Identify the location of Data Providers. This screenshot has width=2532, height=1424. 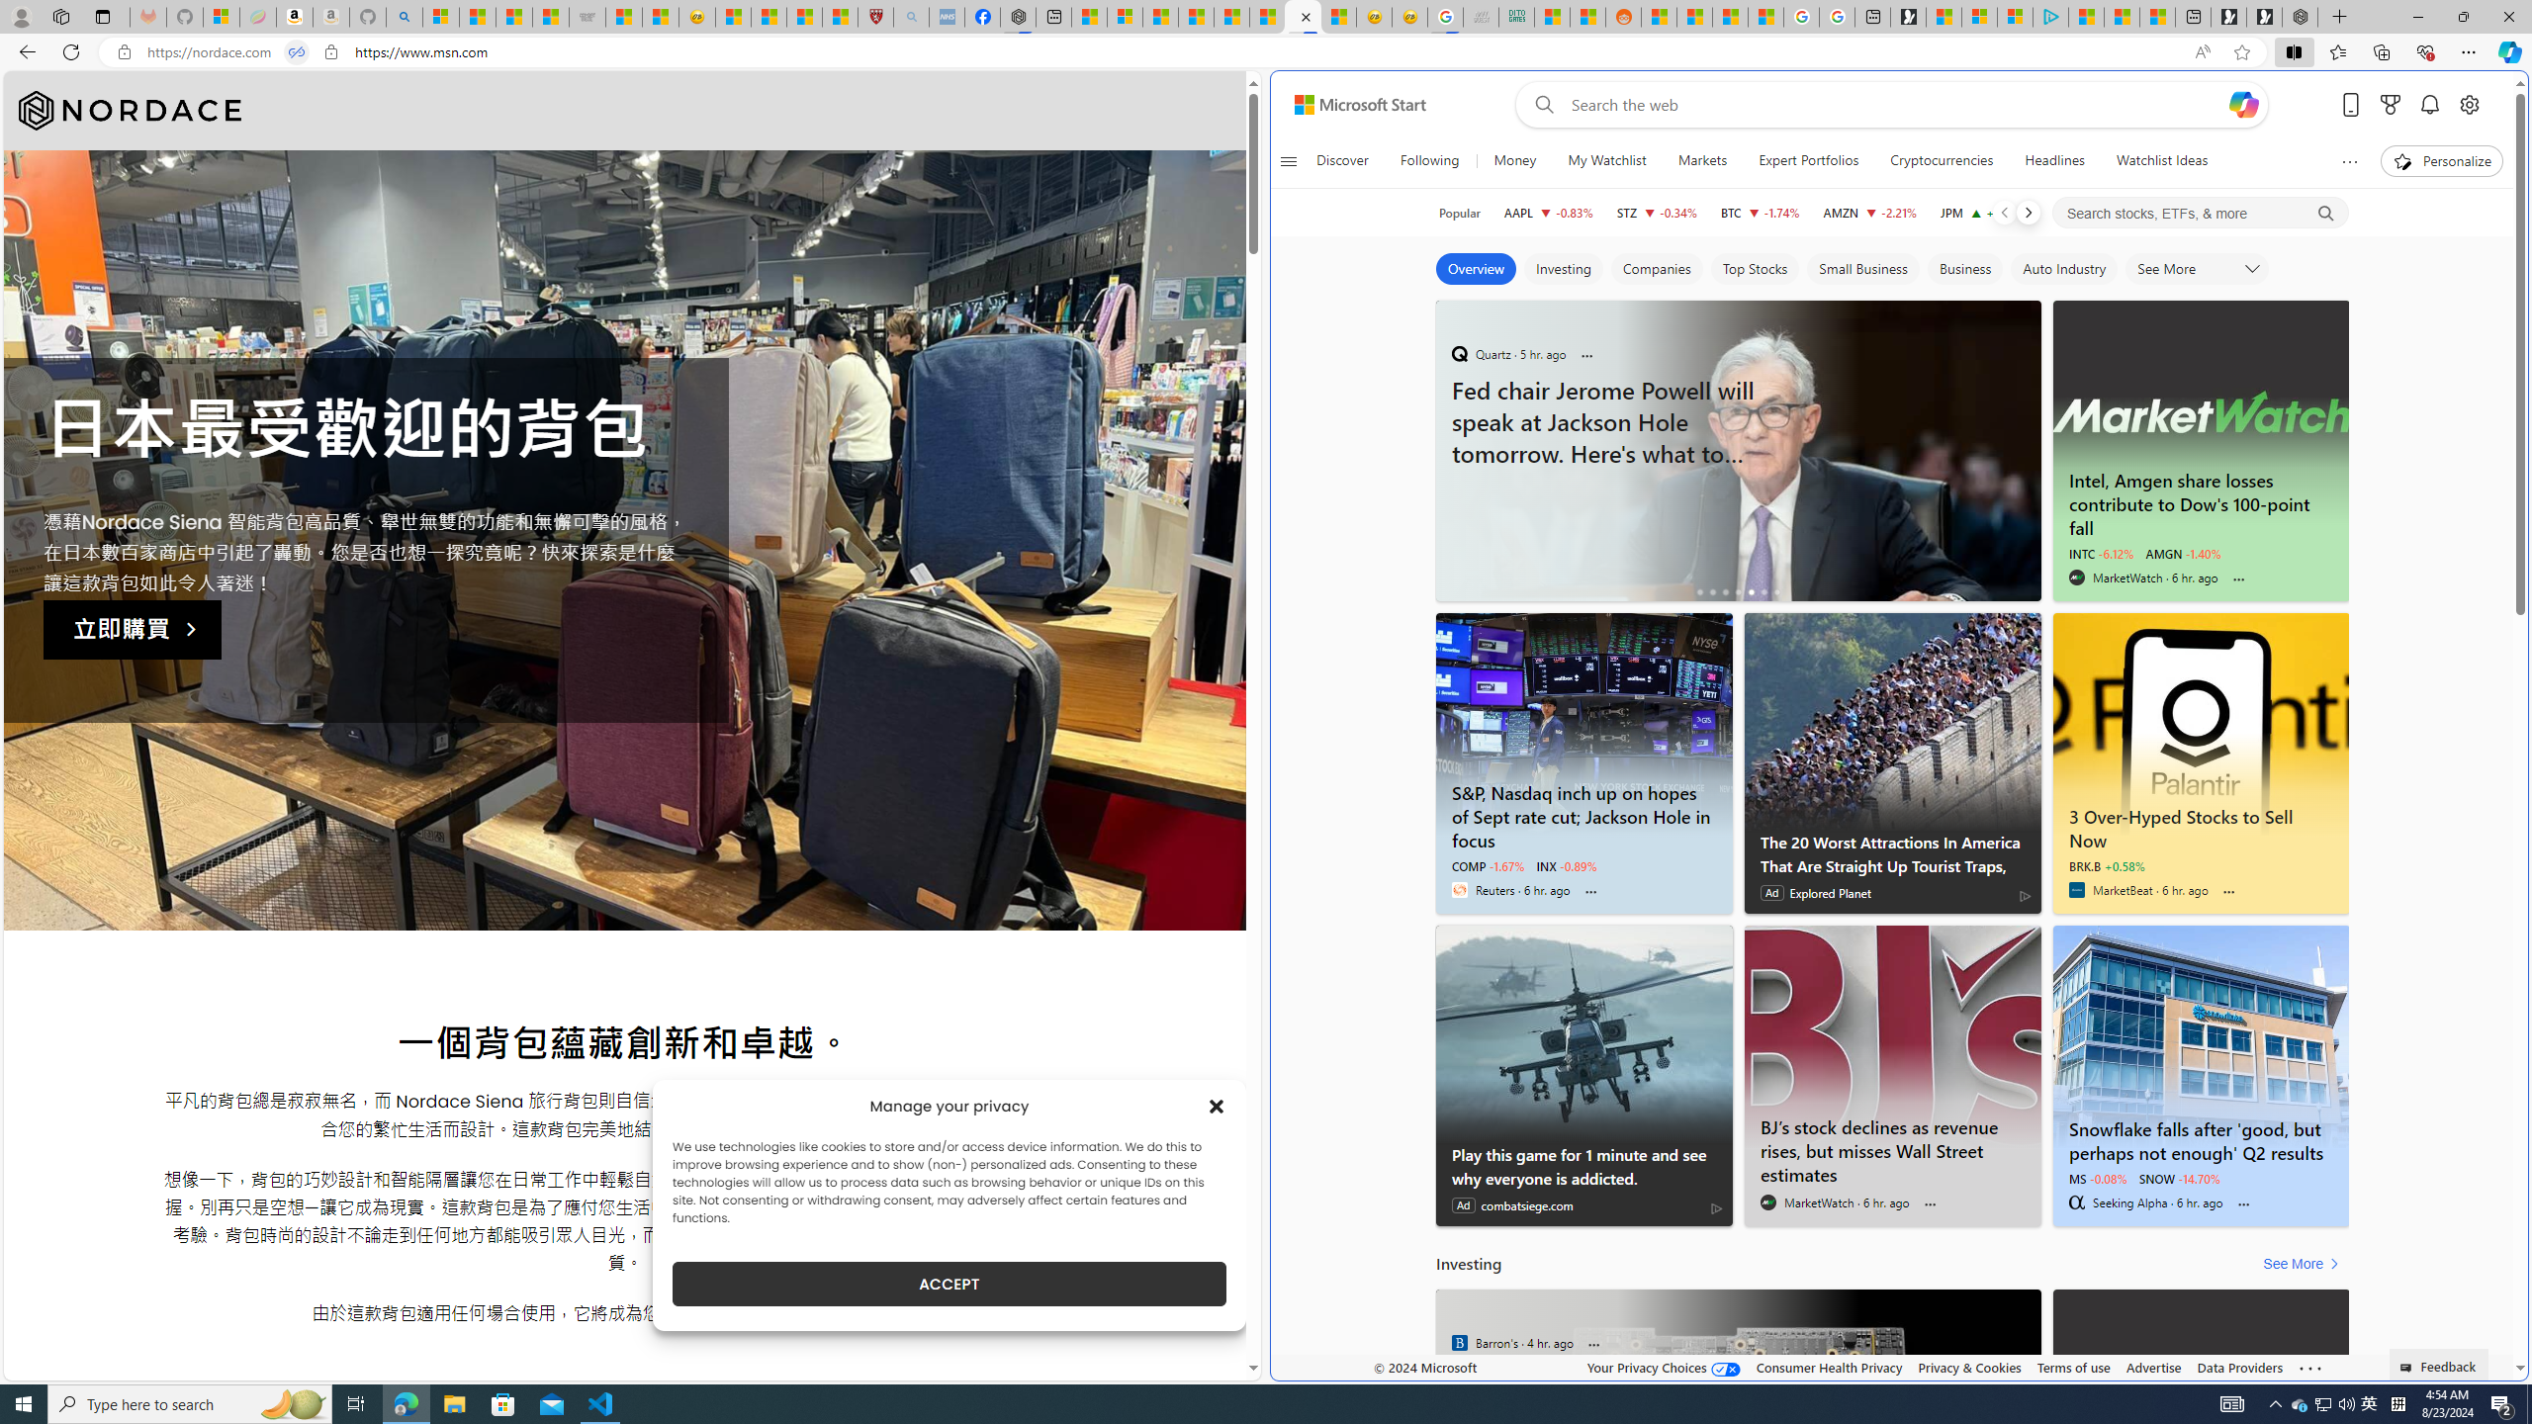
(2241, 1367).